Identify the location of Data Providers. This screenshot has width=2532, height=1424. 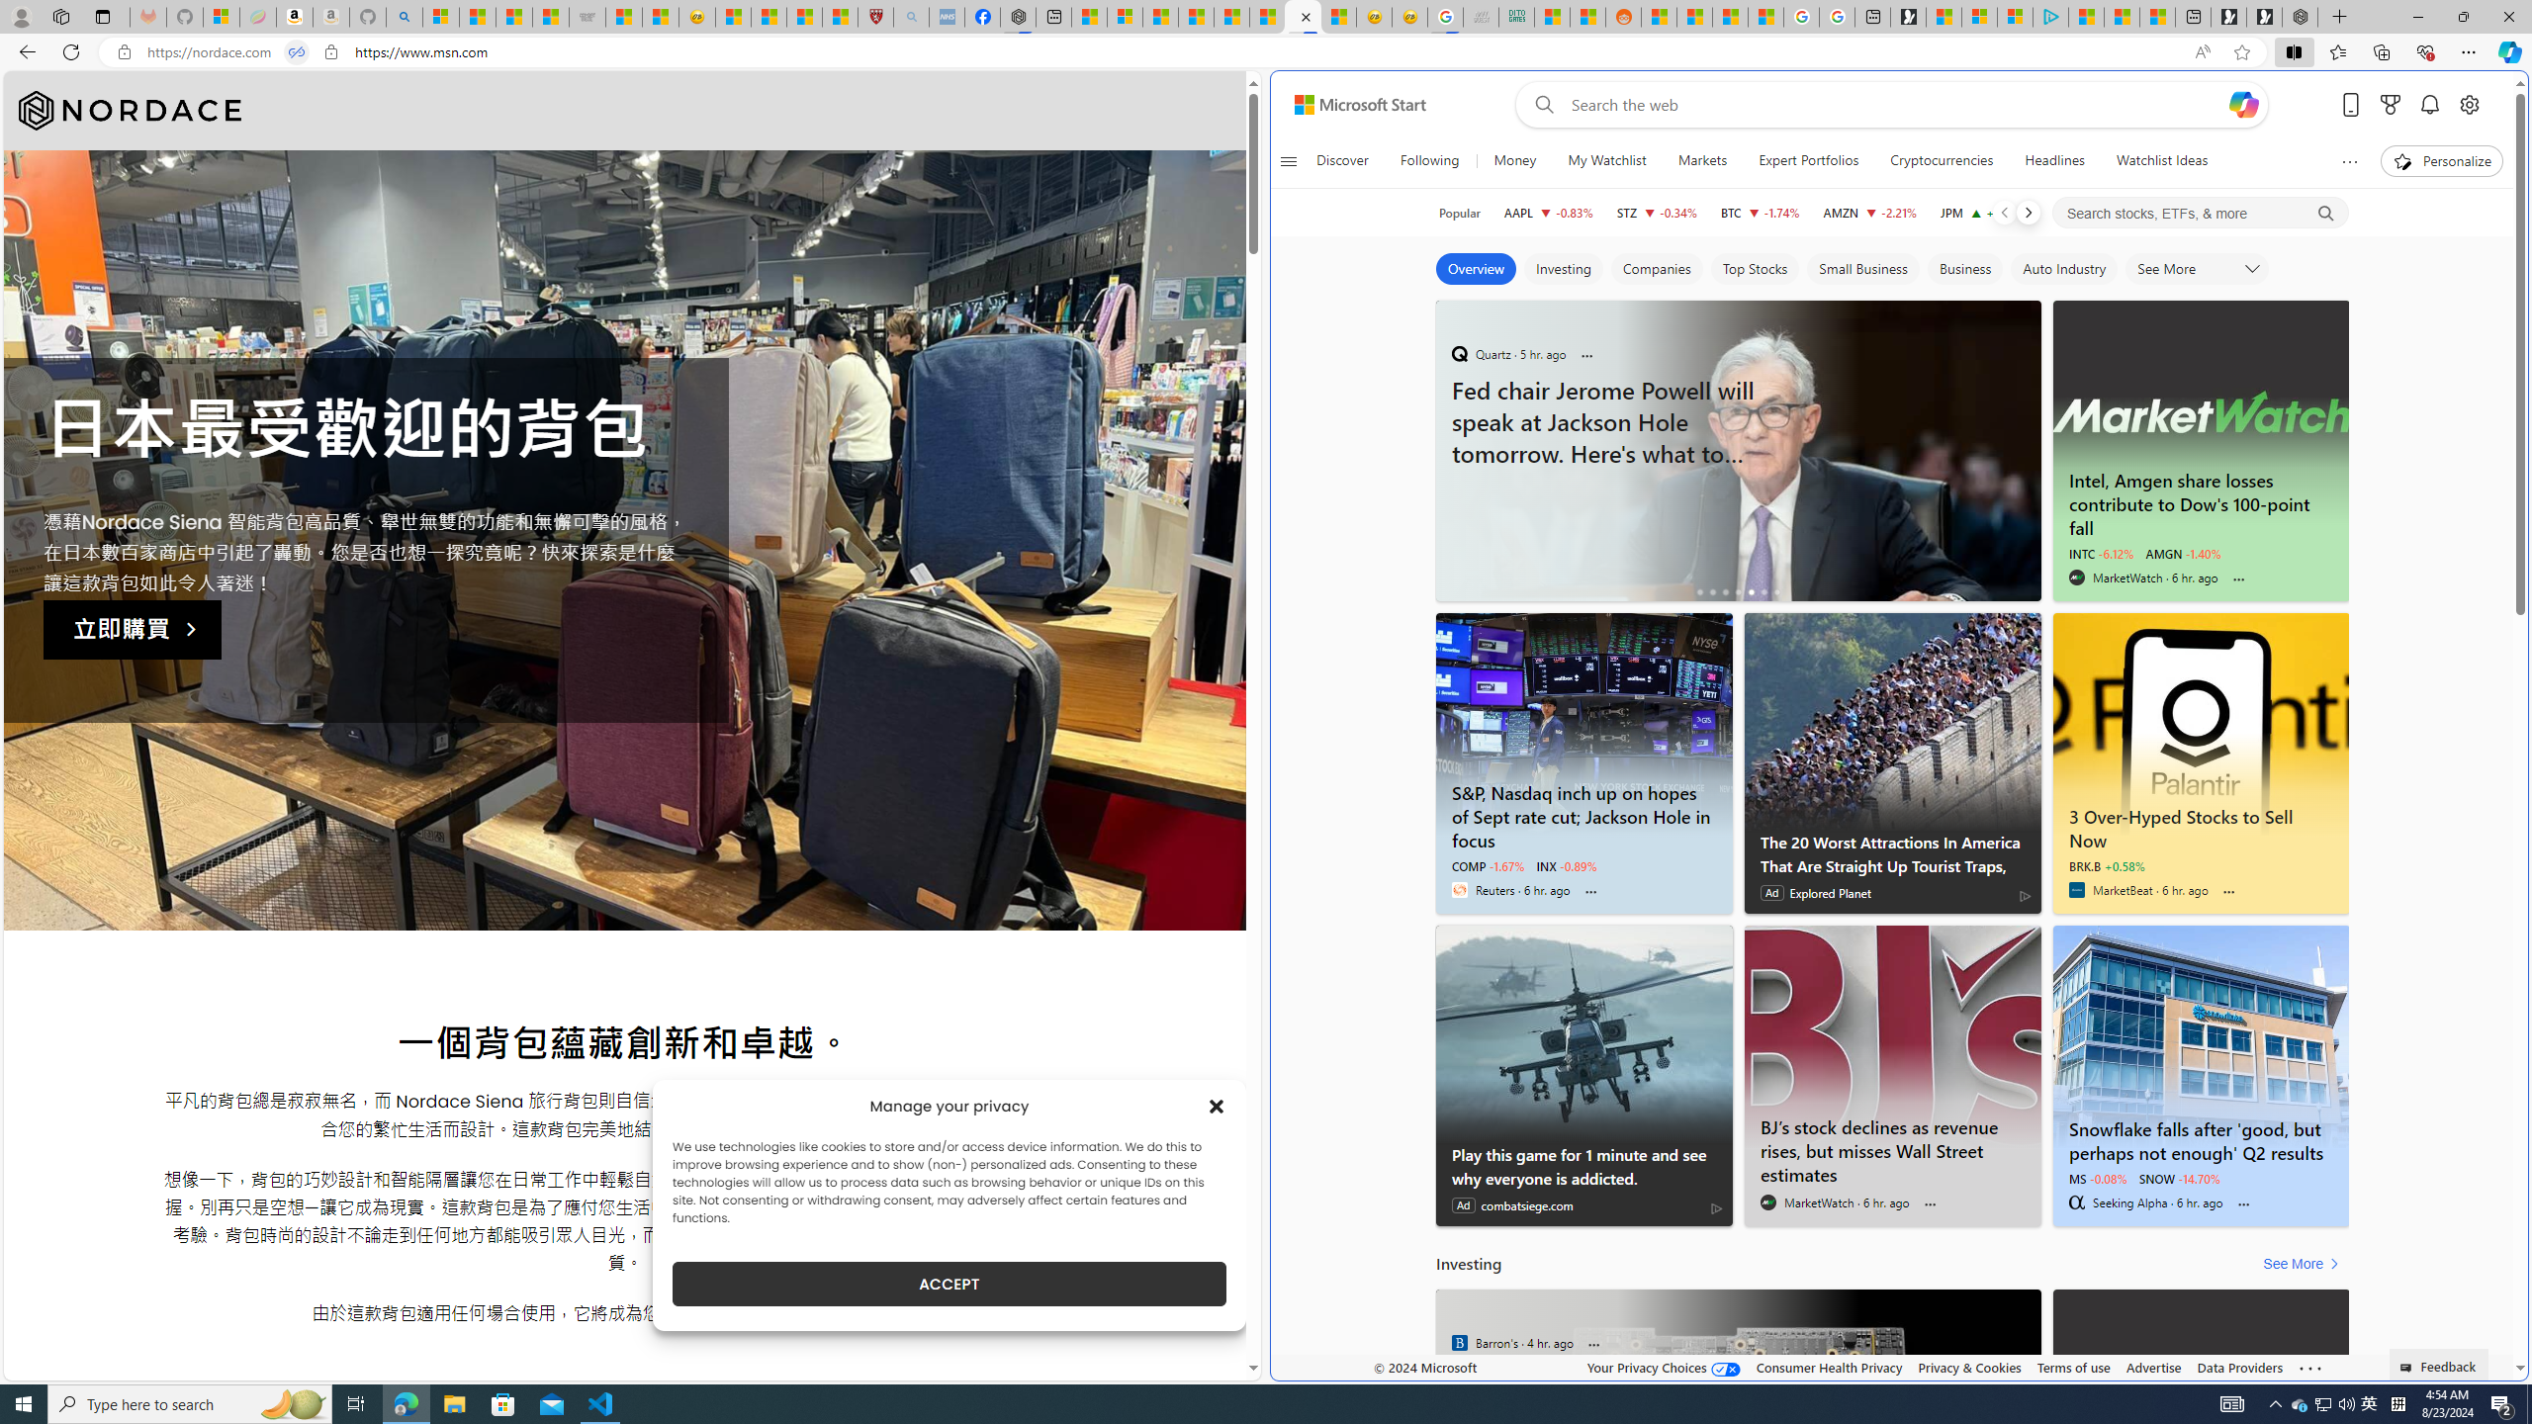
(2241, 1367).